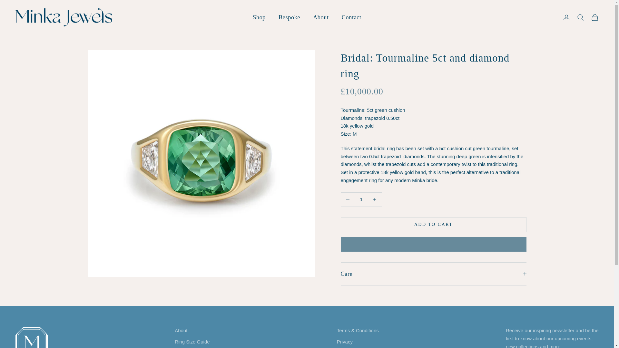  What do you see at coordinates (64, 17) in the screenshot?
I see `Minka Jewels` at bounding box center [64, 17].